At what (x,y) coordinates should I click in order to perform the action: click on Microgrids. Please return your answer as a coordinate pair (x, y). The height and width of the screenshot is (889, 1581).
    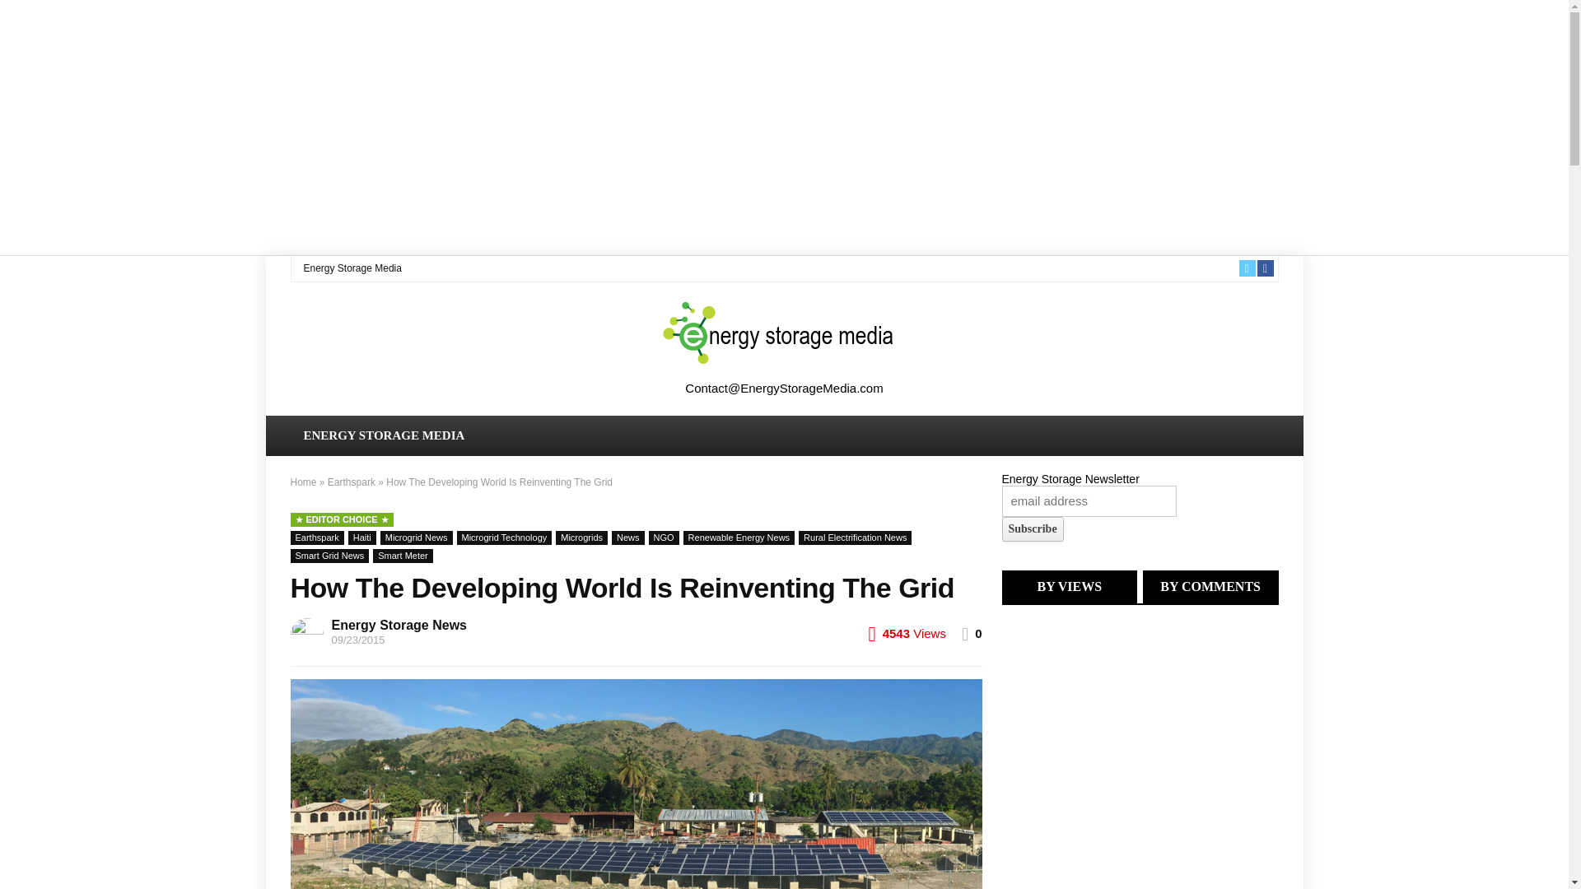
    Looking at the image, I should click on (581, 538).